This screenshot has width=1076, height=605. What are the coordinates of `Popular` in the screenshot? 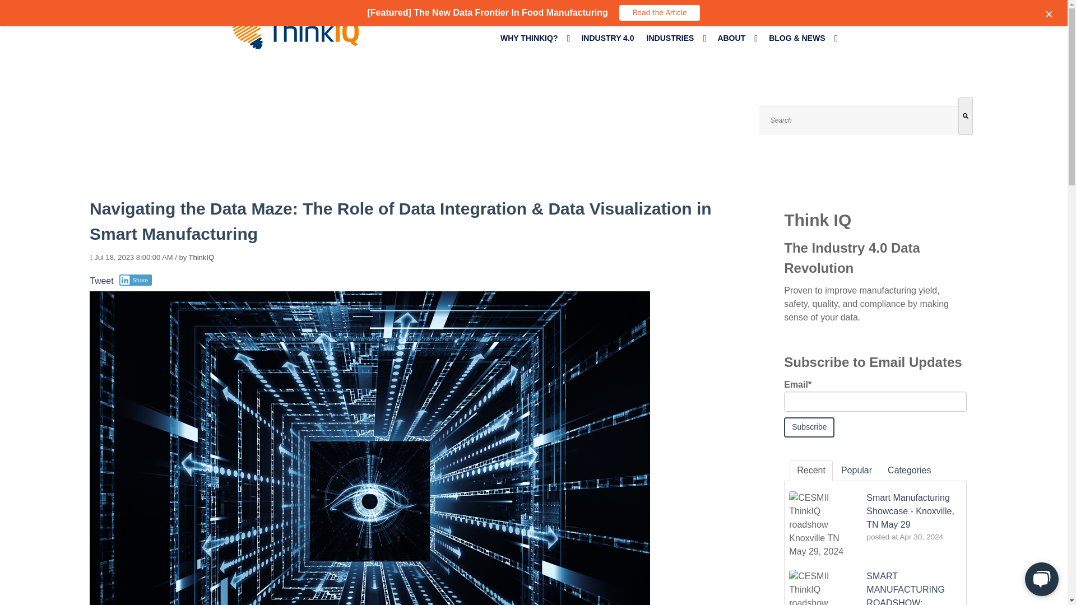 It's located at (856, 470).